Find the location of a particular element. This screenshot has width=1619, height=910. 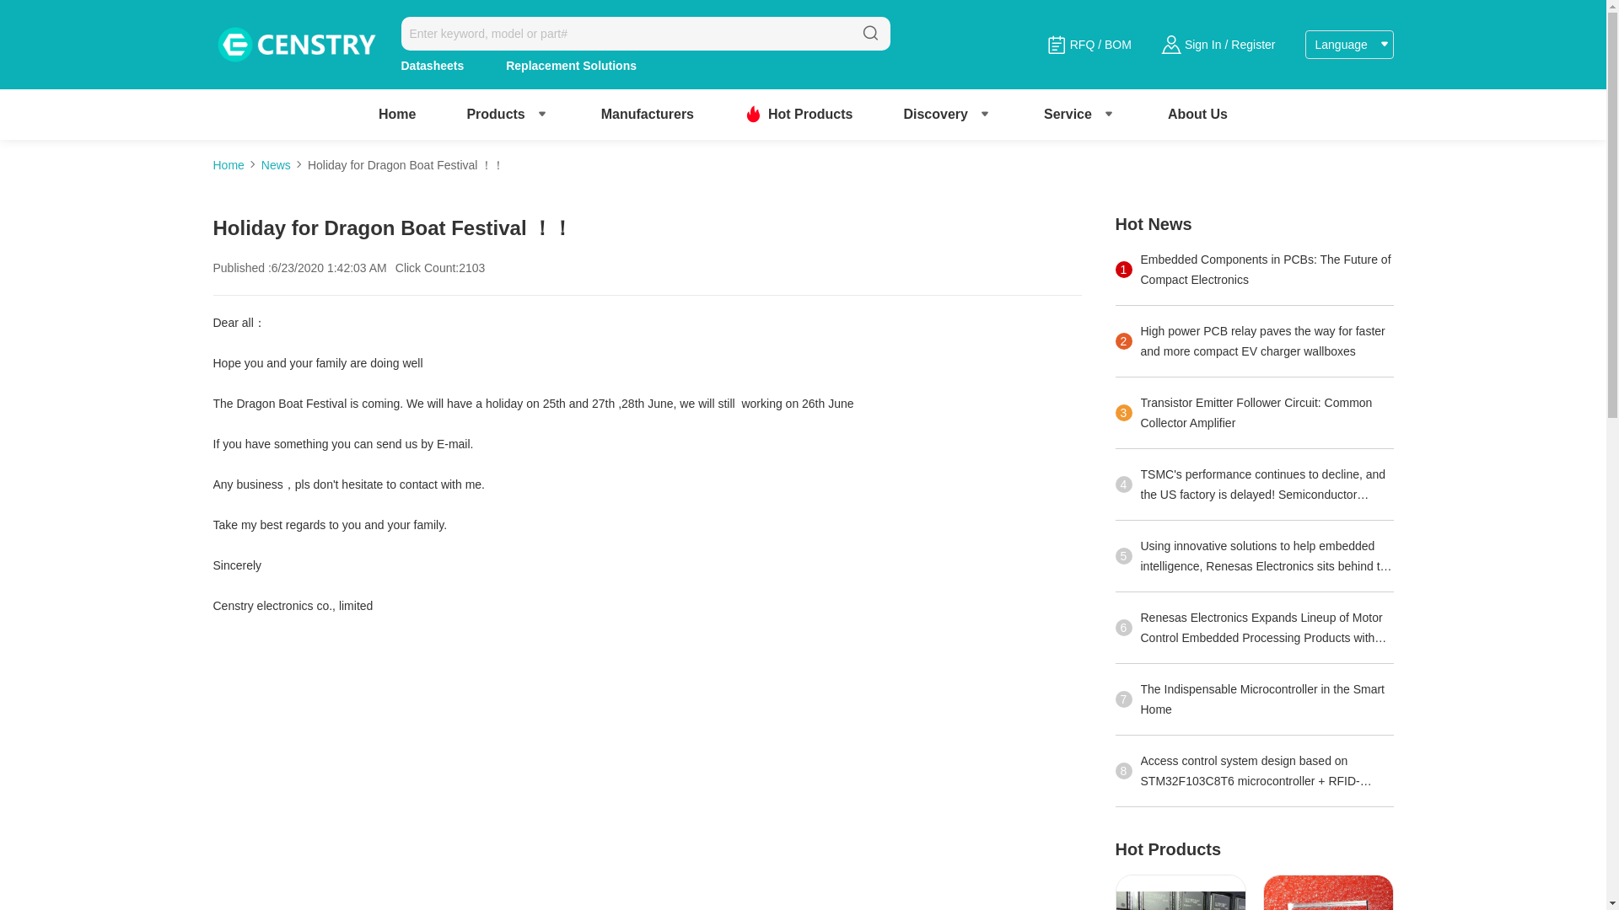

Replacement Solutions is located at coordinates (570, 66).